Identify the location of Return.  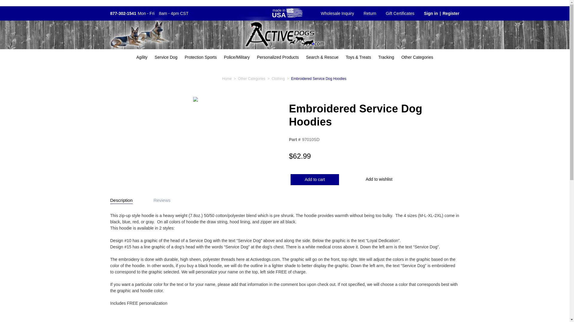
(370, 13).